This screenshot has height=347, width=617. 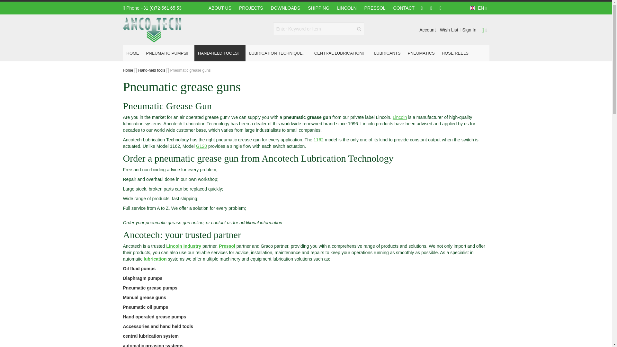 I want to click on Go to Home Page, so click(x=128, y=70).